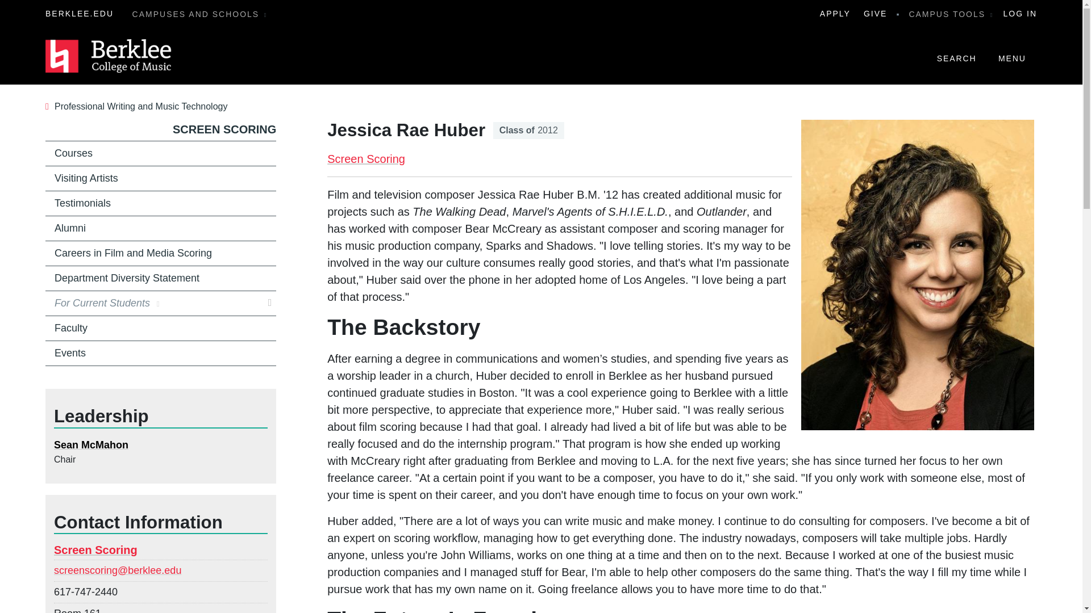 This screenshot has width=1091, height=613. What do you see at coordinates (80, 14) in the screenshot?
I see `BERKLEE.EDU` at bounding box center [80, 14].